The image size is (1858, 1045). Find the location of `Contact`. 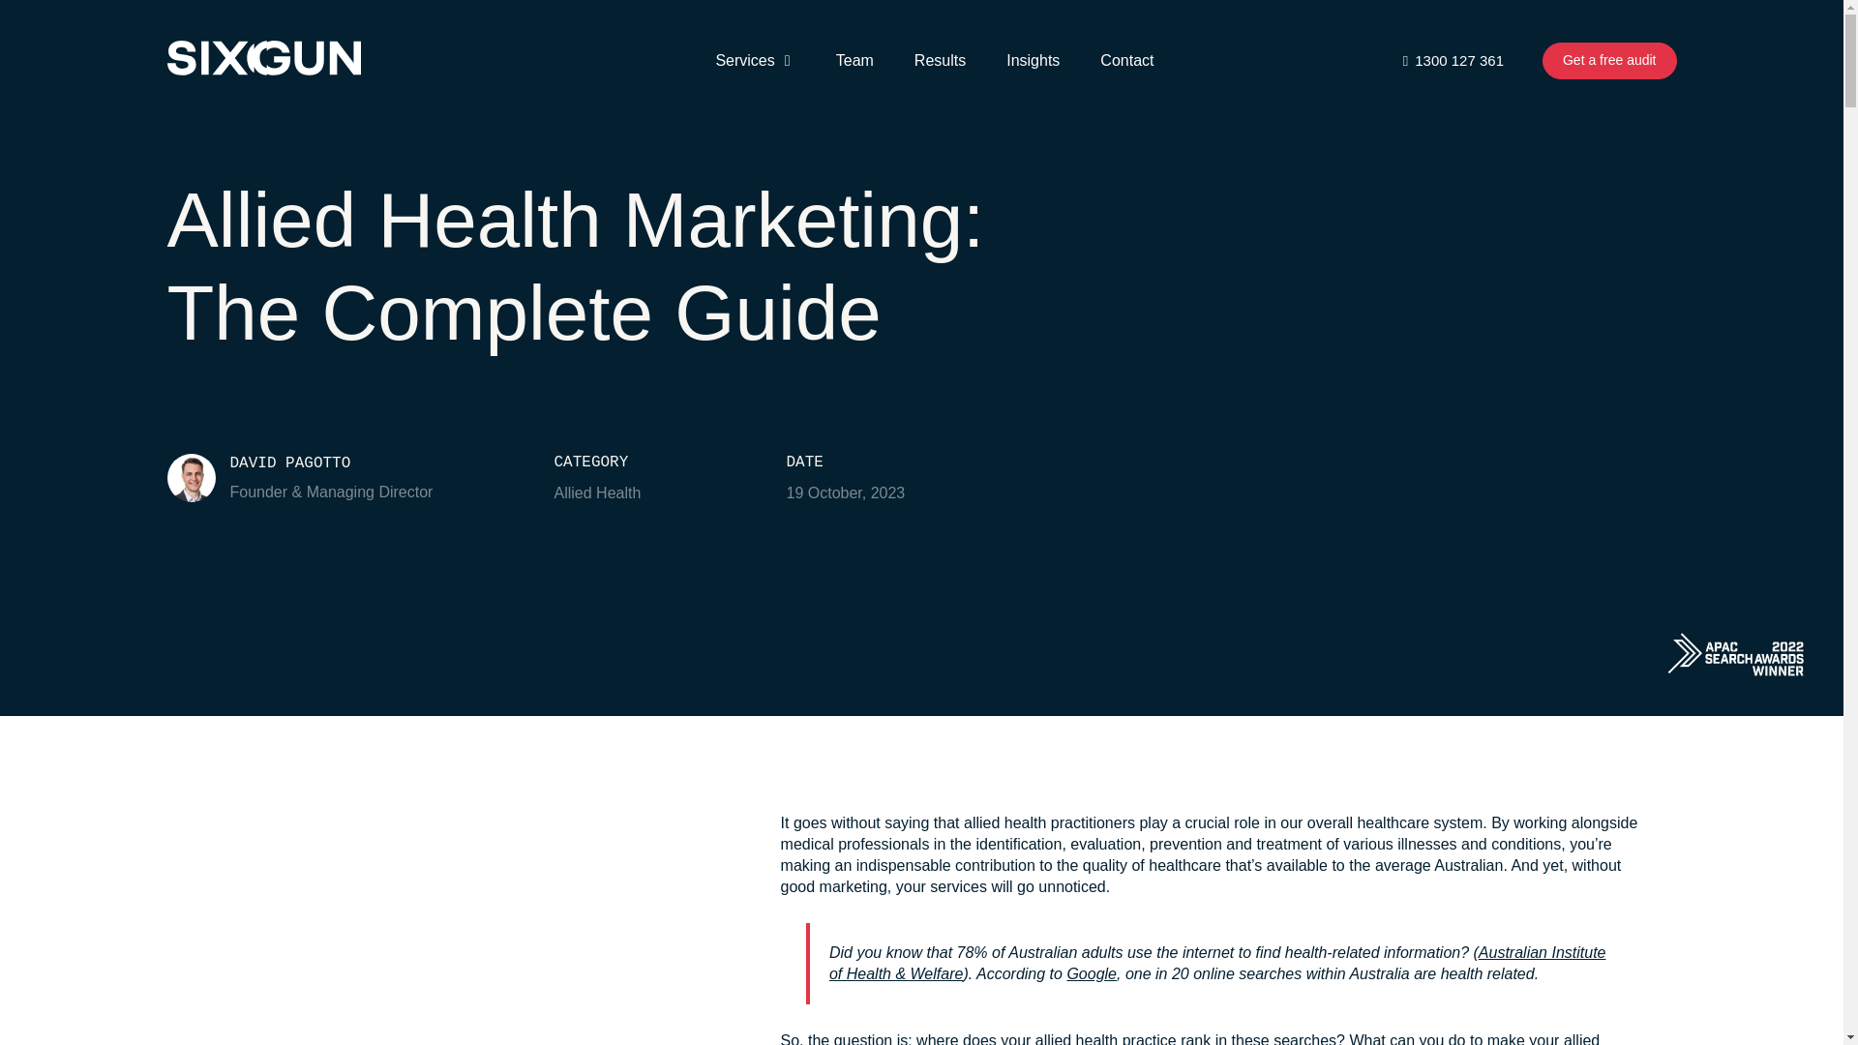

Contact is located at coordinates (1126, 60).